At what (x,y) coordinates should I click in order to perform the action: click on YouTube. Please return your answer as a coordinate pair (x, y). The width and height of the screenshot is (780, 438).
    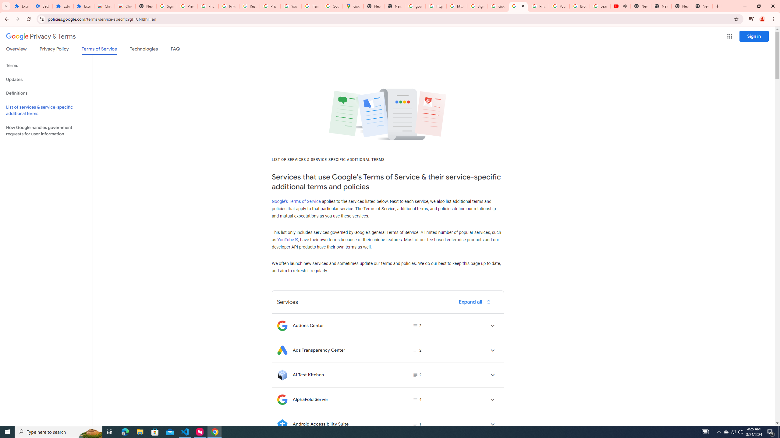
    Looking at the image, I should click on (287, 240).